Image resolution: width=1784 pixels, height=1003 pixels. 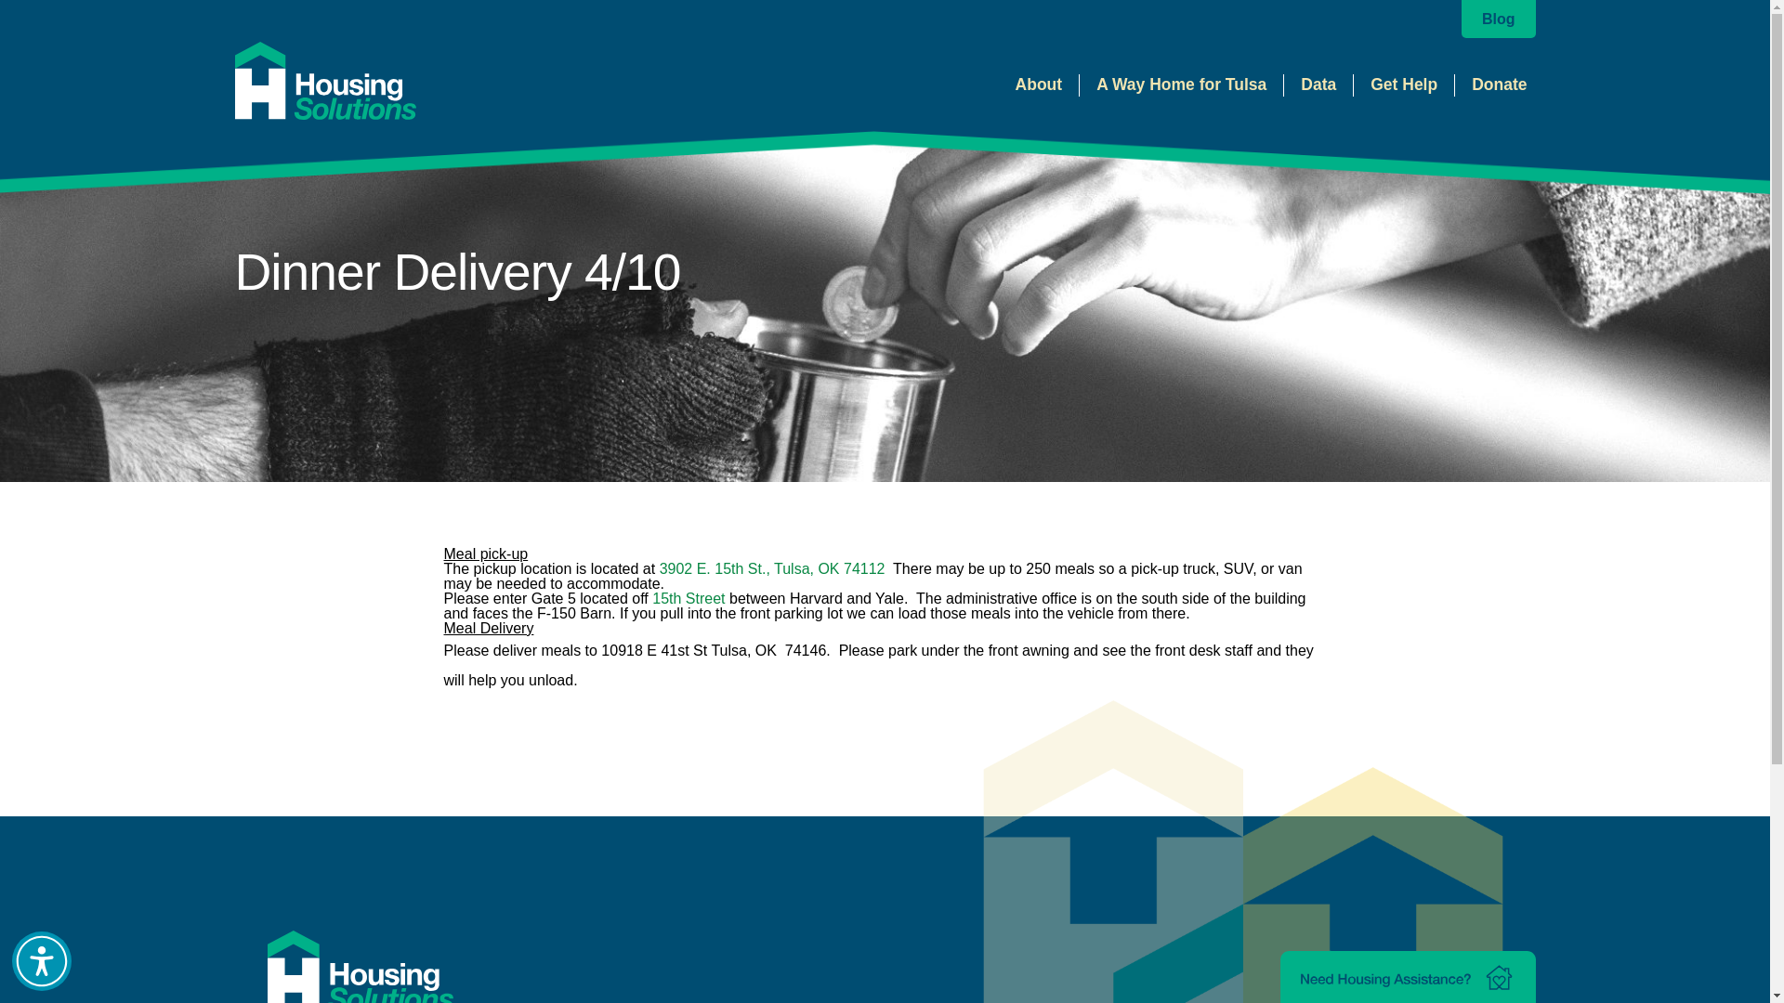 What do you see at coordinates (41, 961) in the screenshot?
I see `Accessibility Menu` at bounding box center [41, 961].